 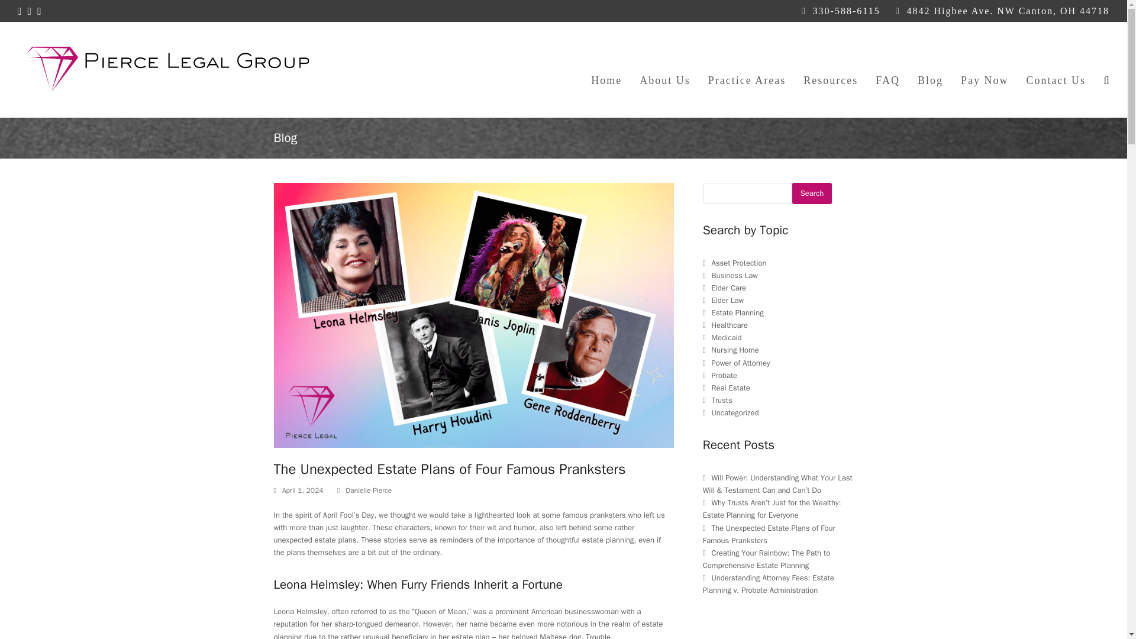 What do you see at coordinates (985, 69) in the screenshot?
I see `Pay Now` at bounding box center [985, 69].